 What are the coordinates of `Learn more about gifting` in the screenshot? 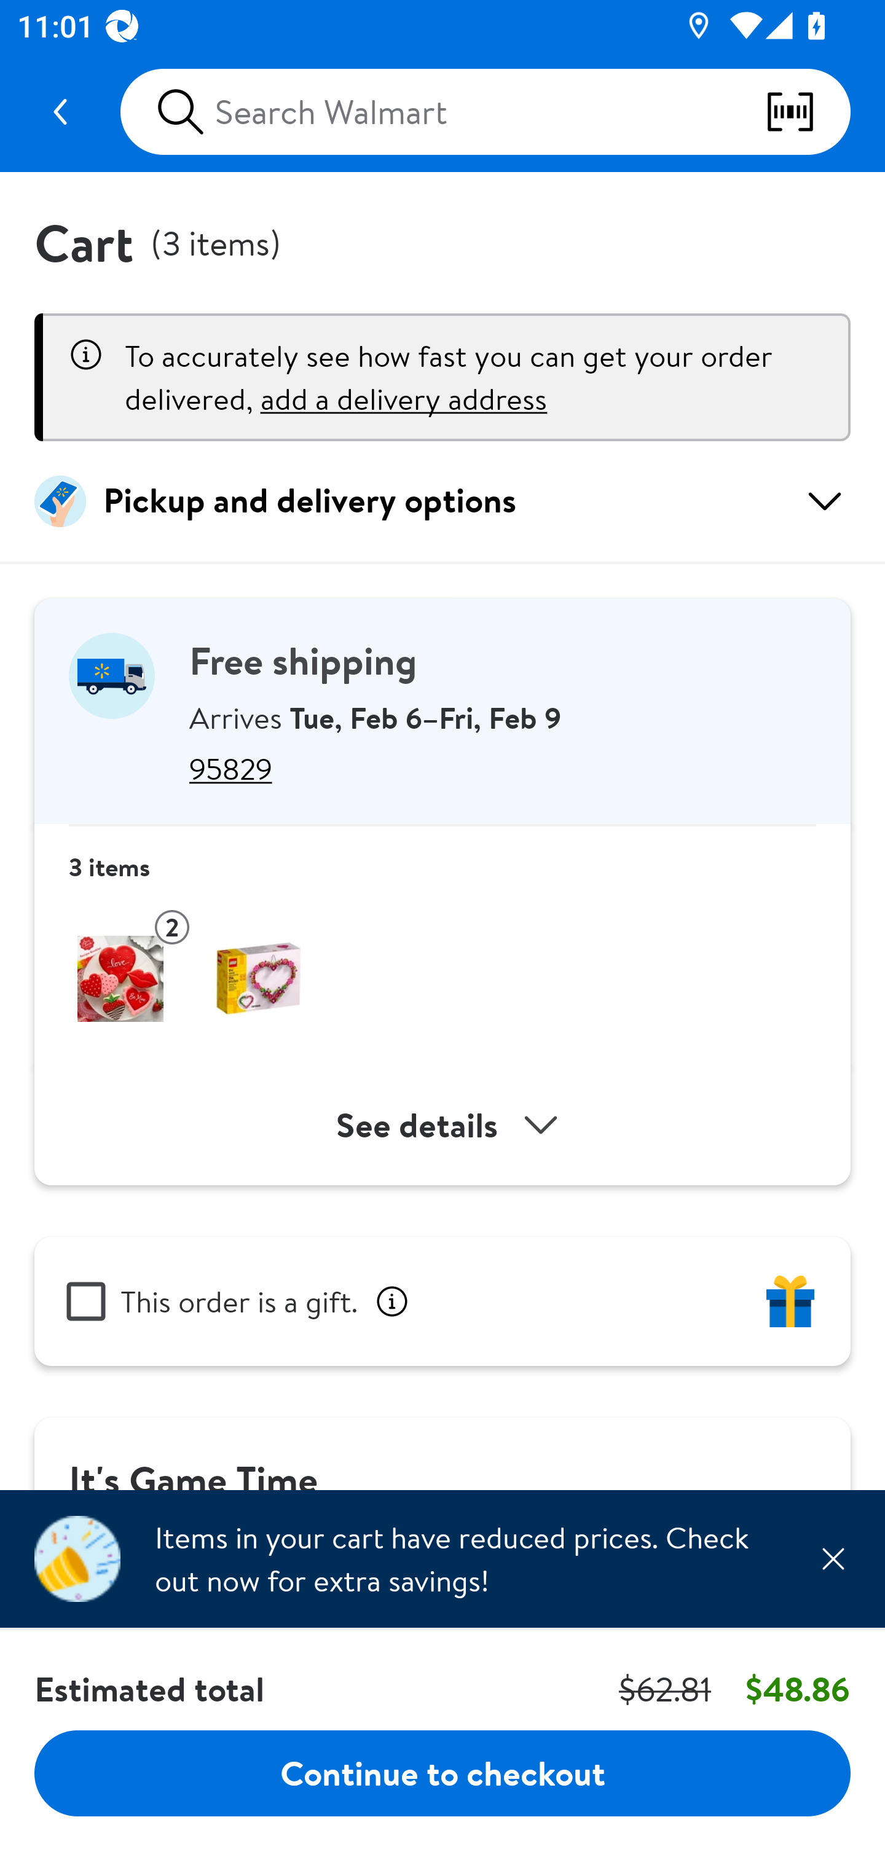 It's located at (392, 1301).